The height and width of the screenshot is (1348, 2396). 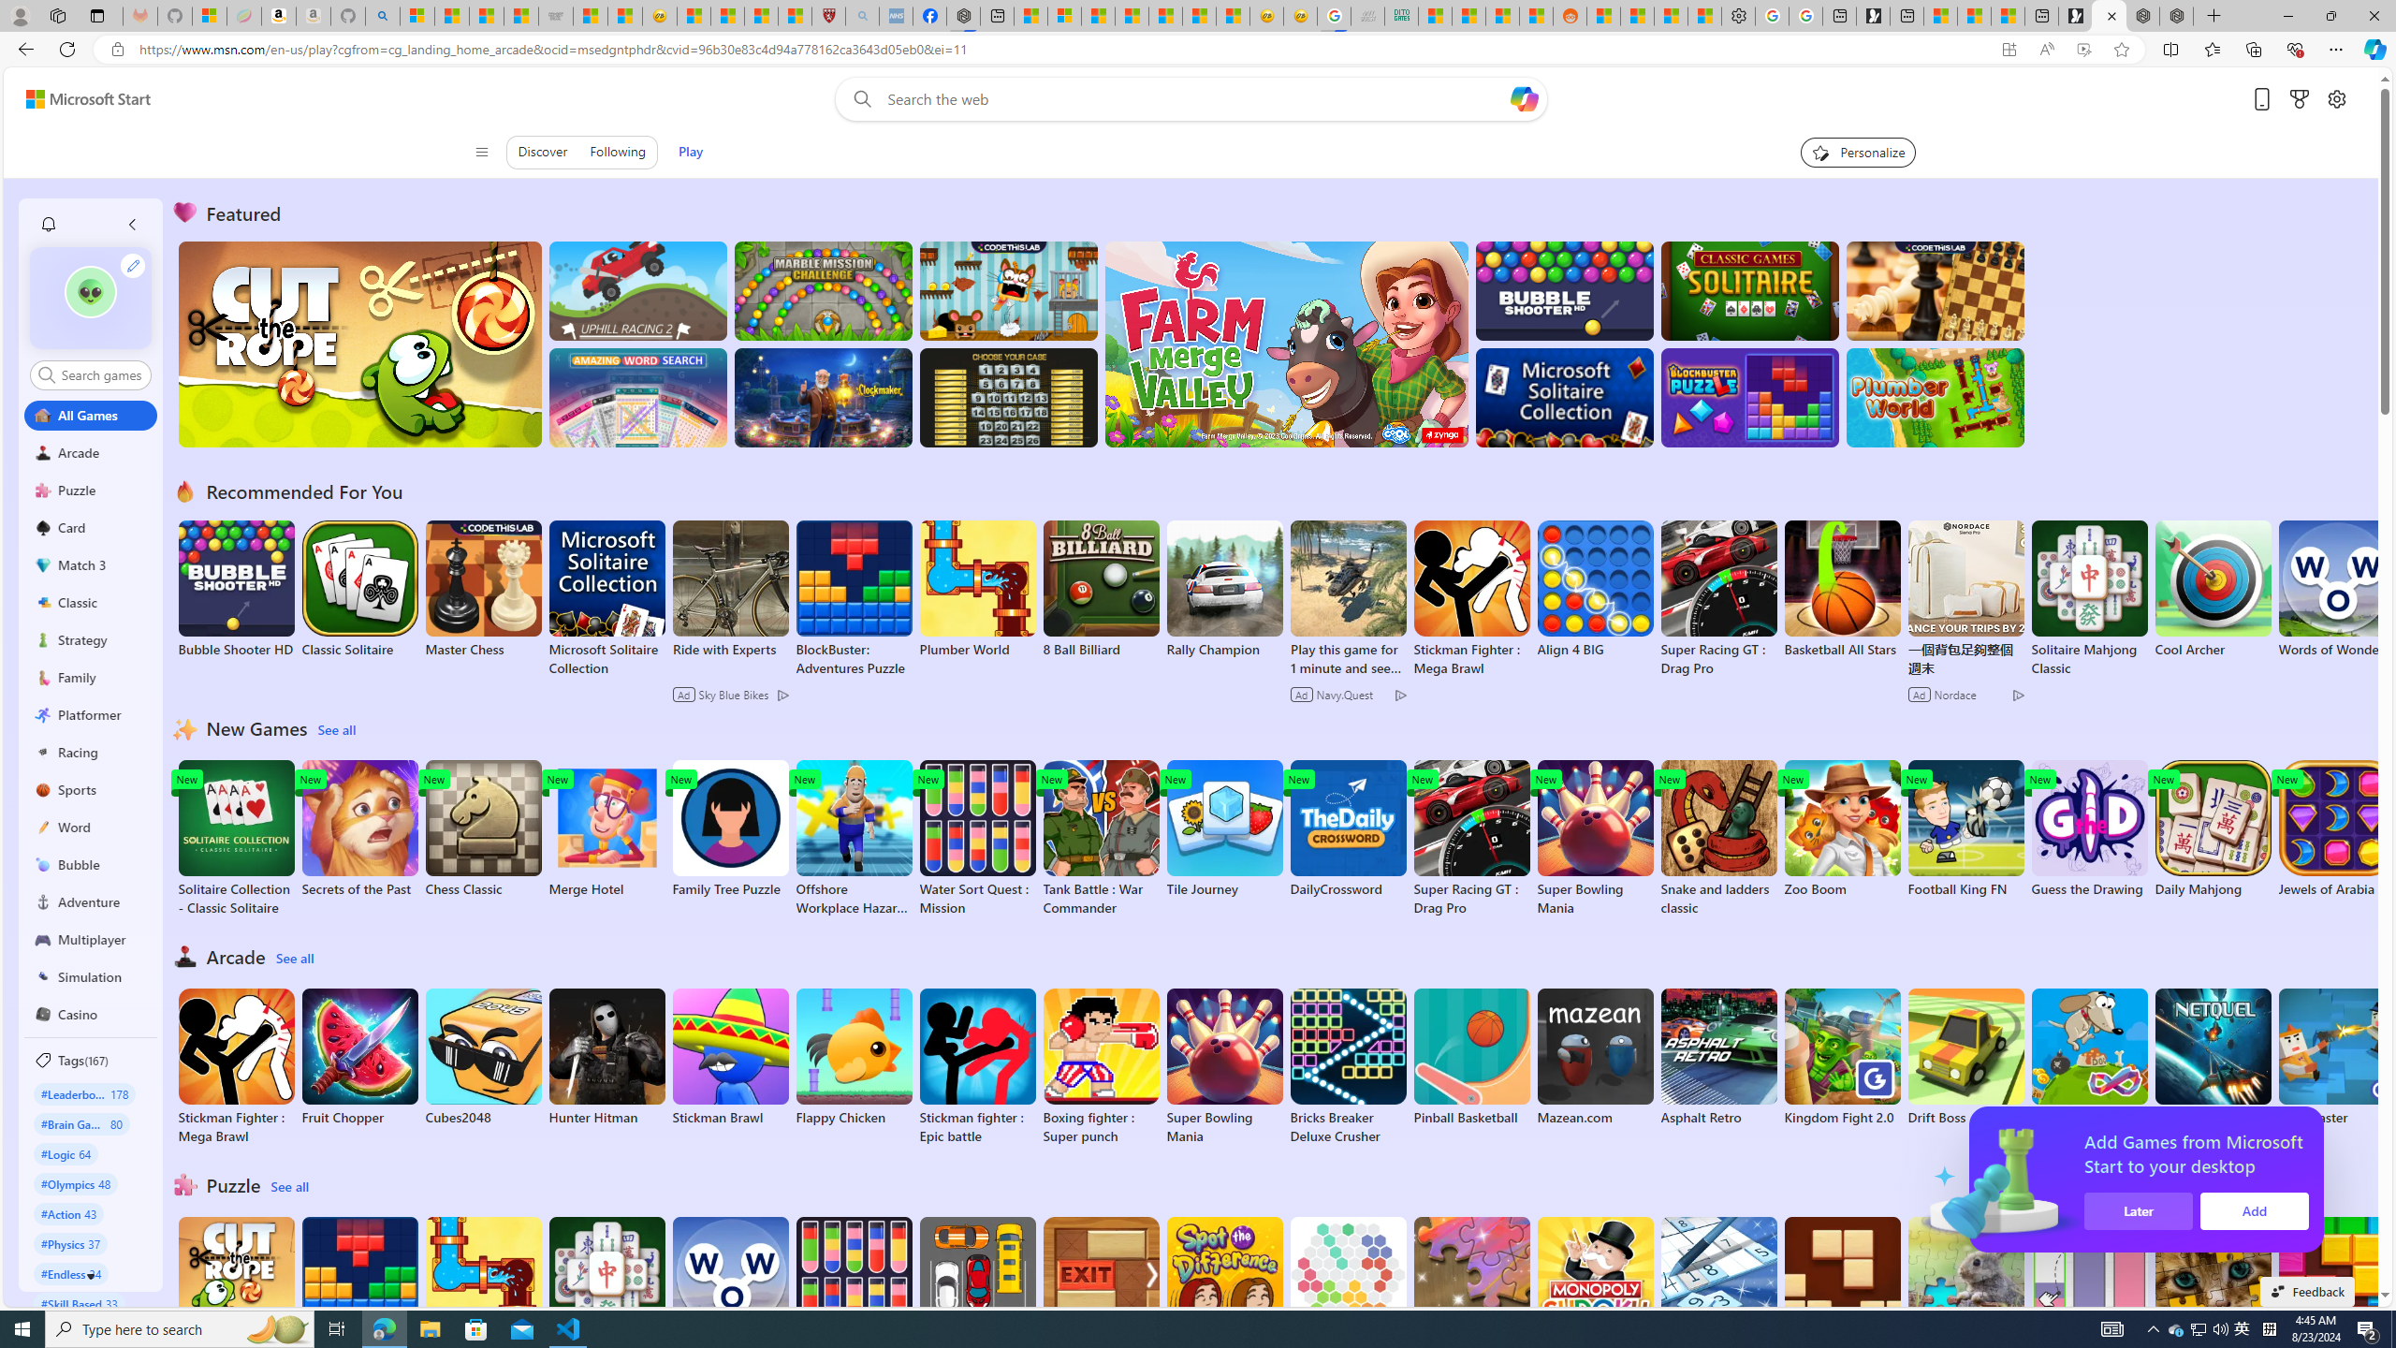 What do you see at coordinates (481, 152) in the screenshot?
I see `Class: control icon-only` at bounding box center [481, 152].